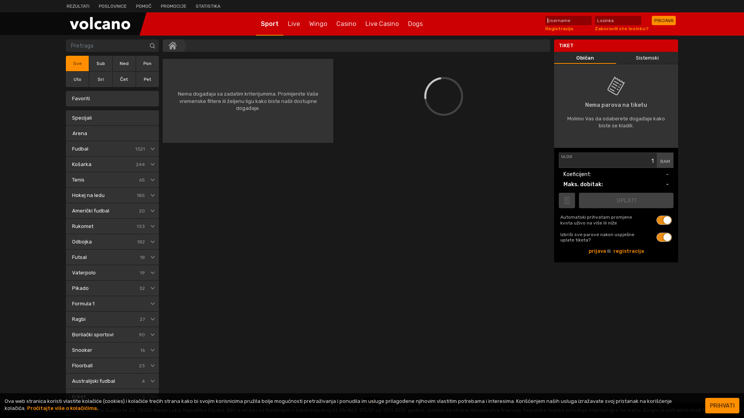 The width and height of the screenshot is (744, 418). I want to click on Zaboravili ste lozinku?, so click(622, 29).